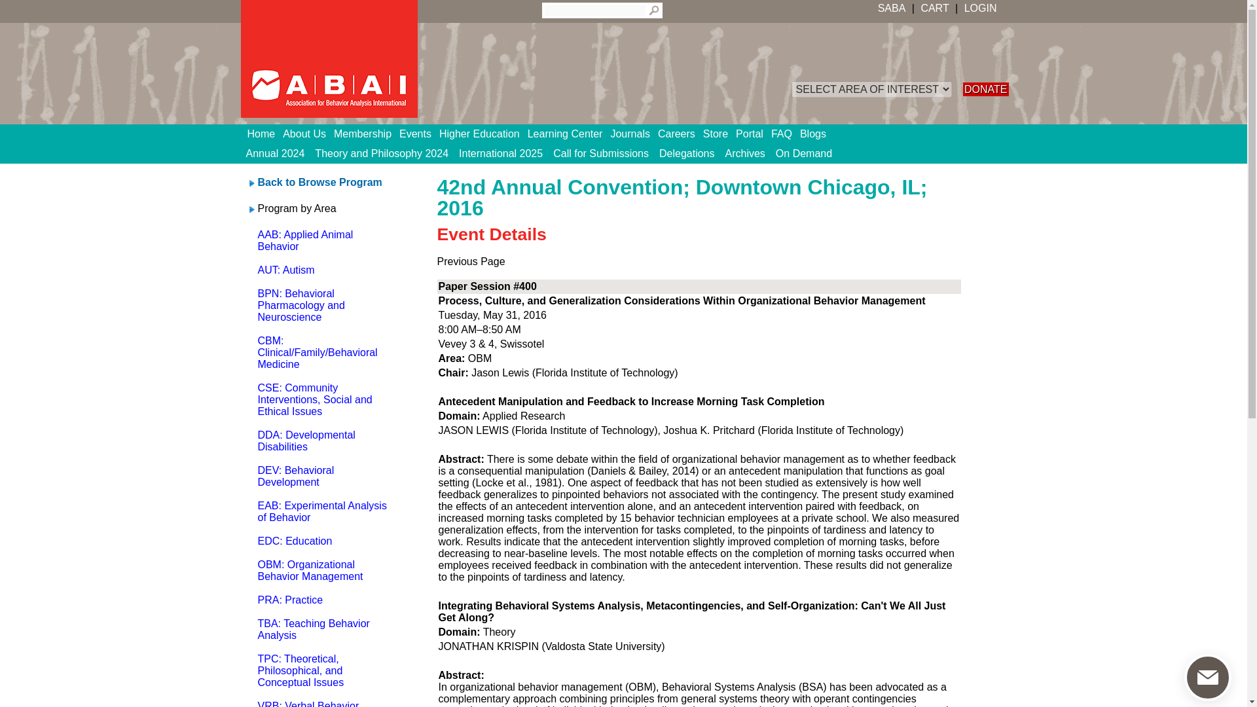 This screenshot has height=707, width=1257. What do you see at coordinates (817, 134) in the screenshot?
I see `Blogs` at bounding box center [817, 134].